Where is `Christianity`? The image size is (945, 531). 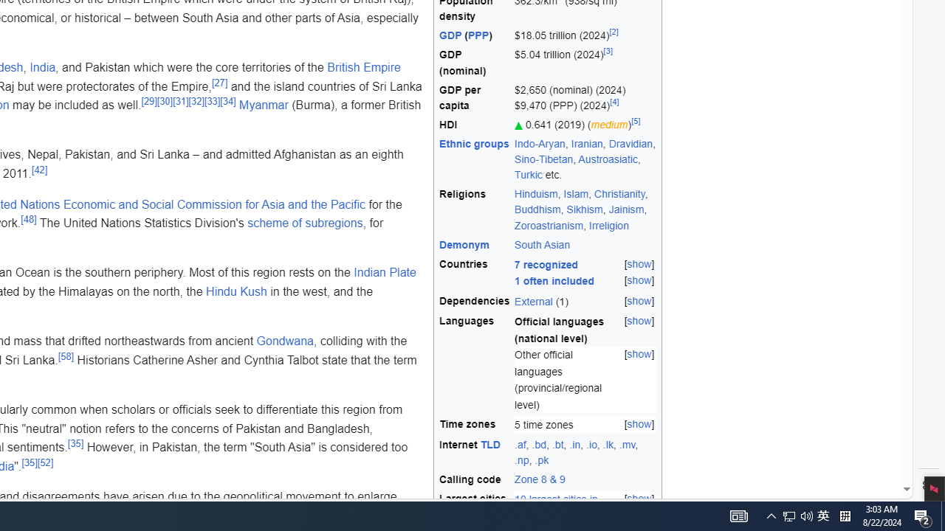
Christianity is located at coordinates (620, 194).